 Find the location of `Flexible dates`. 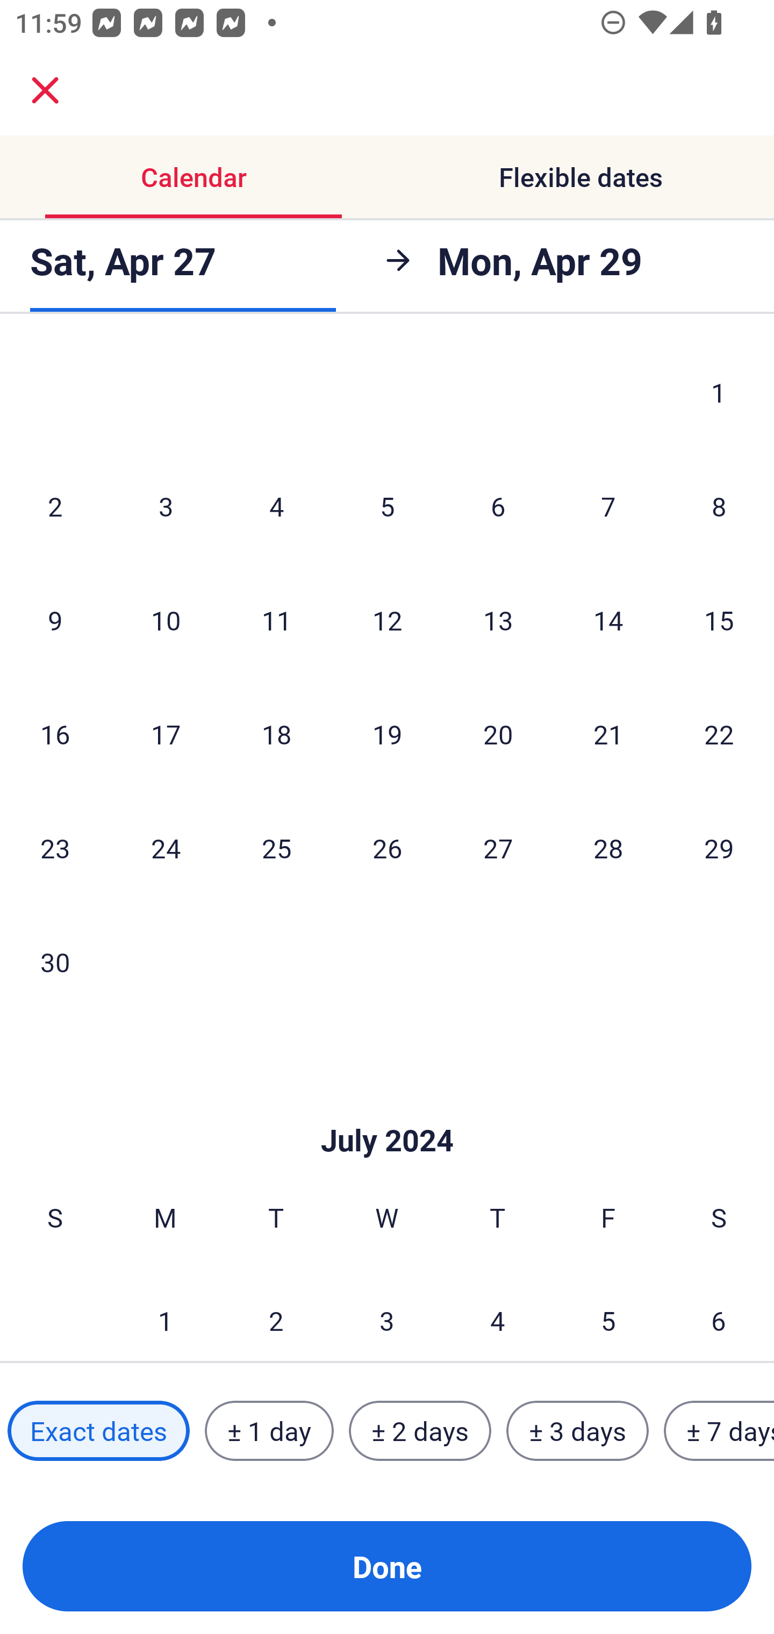

Flexible dates is located at coordinates (580, 177).